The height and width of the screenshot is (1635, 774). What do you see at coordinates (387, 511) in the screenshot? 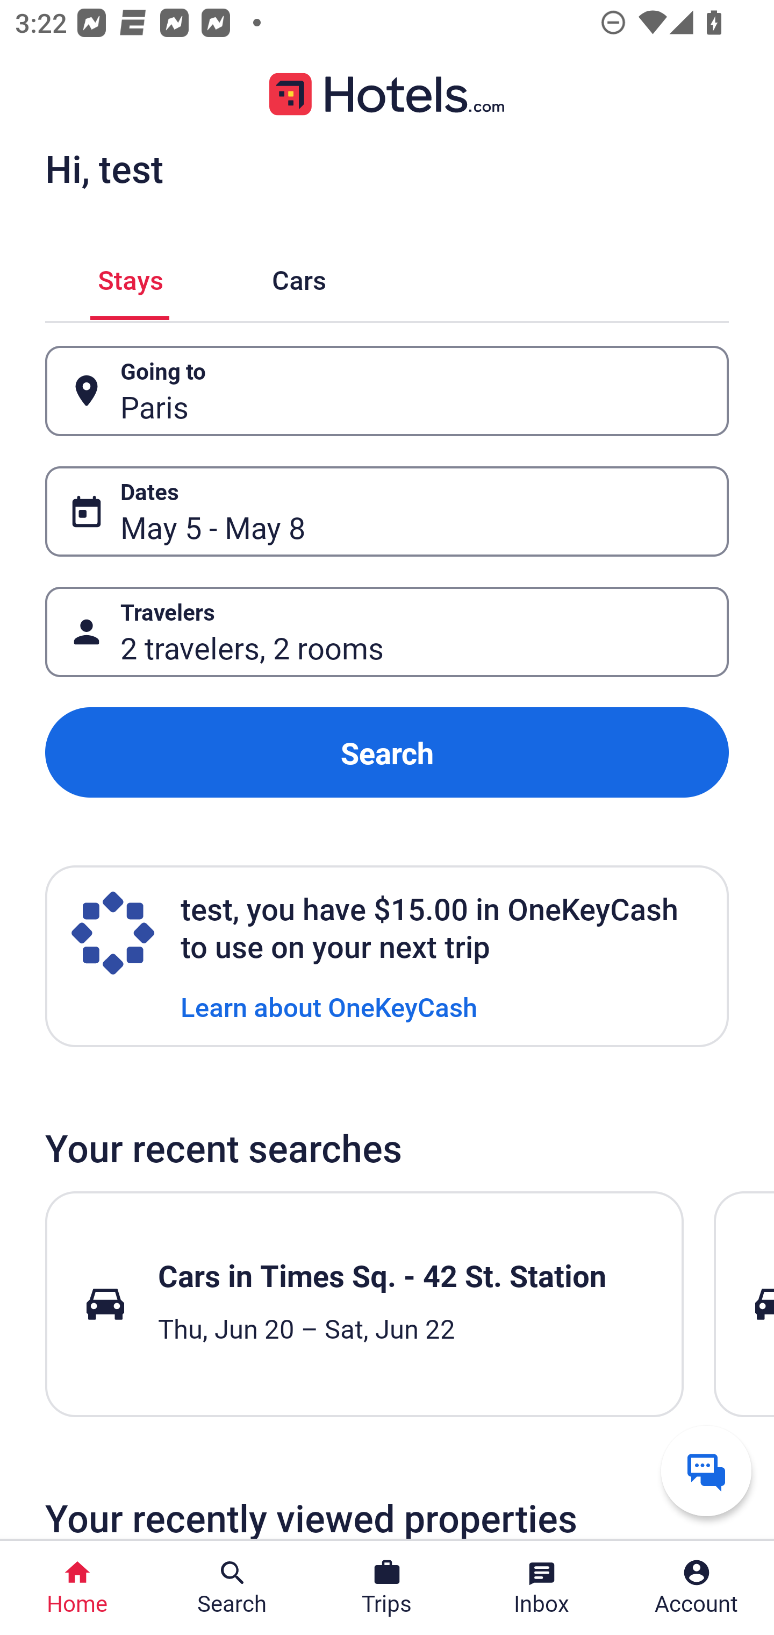
I see `Dates Button May 5 - May 8` at bounding box center [387, 511].